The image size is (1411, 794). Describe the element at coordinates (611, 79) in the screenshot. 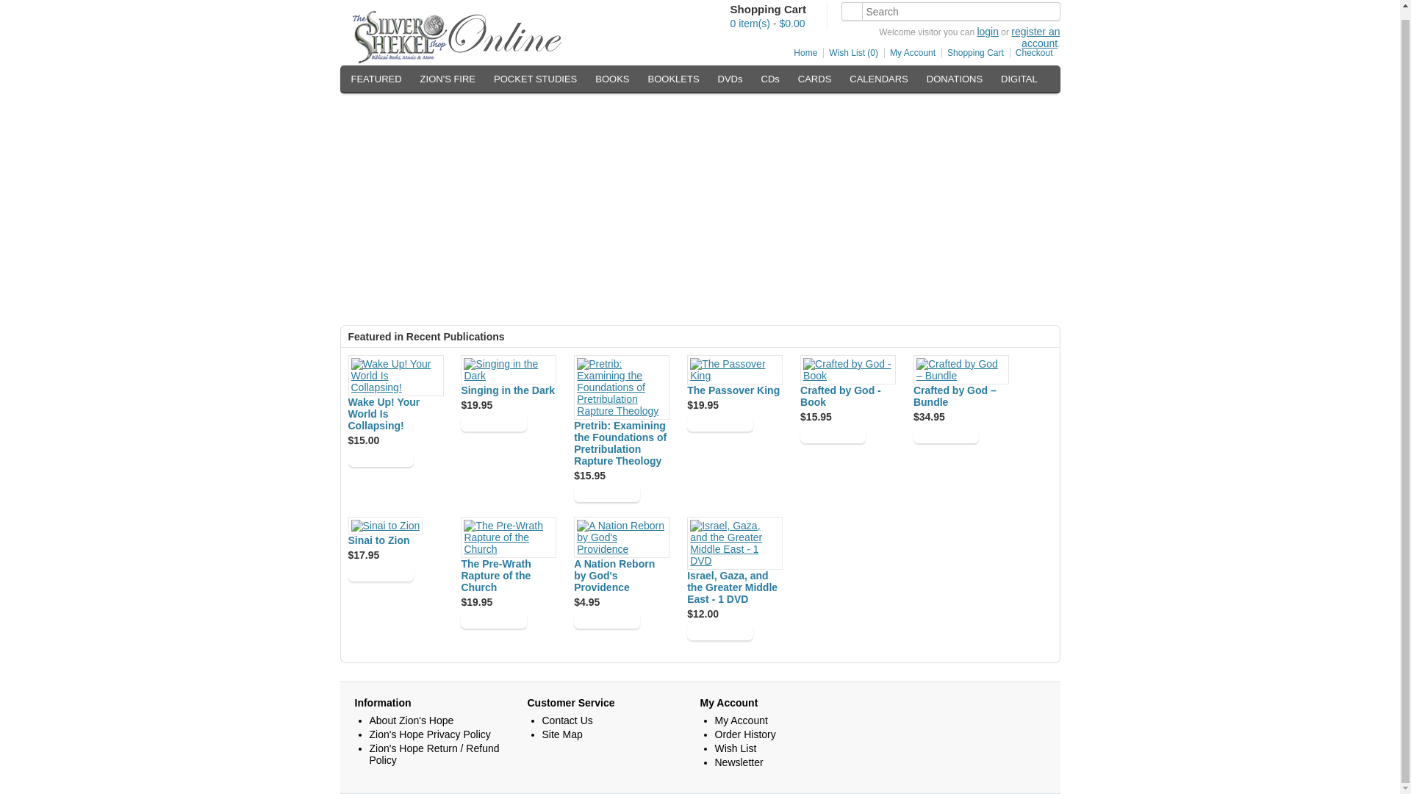

I see `BOOKS` at that location.